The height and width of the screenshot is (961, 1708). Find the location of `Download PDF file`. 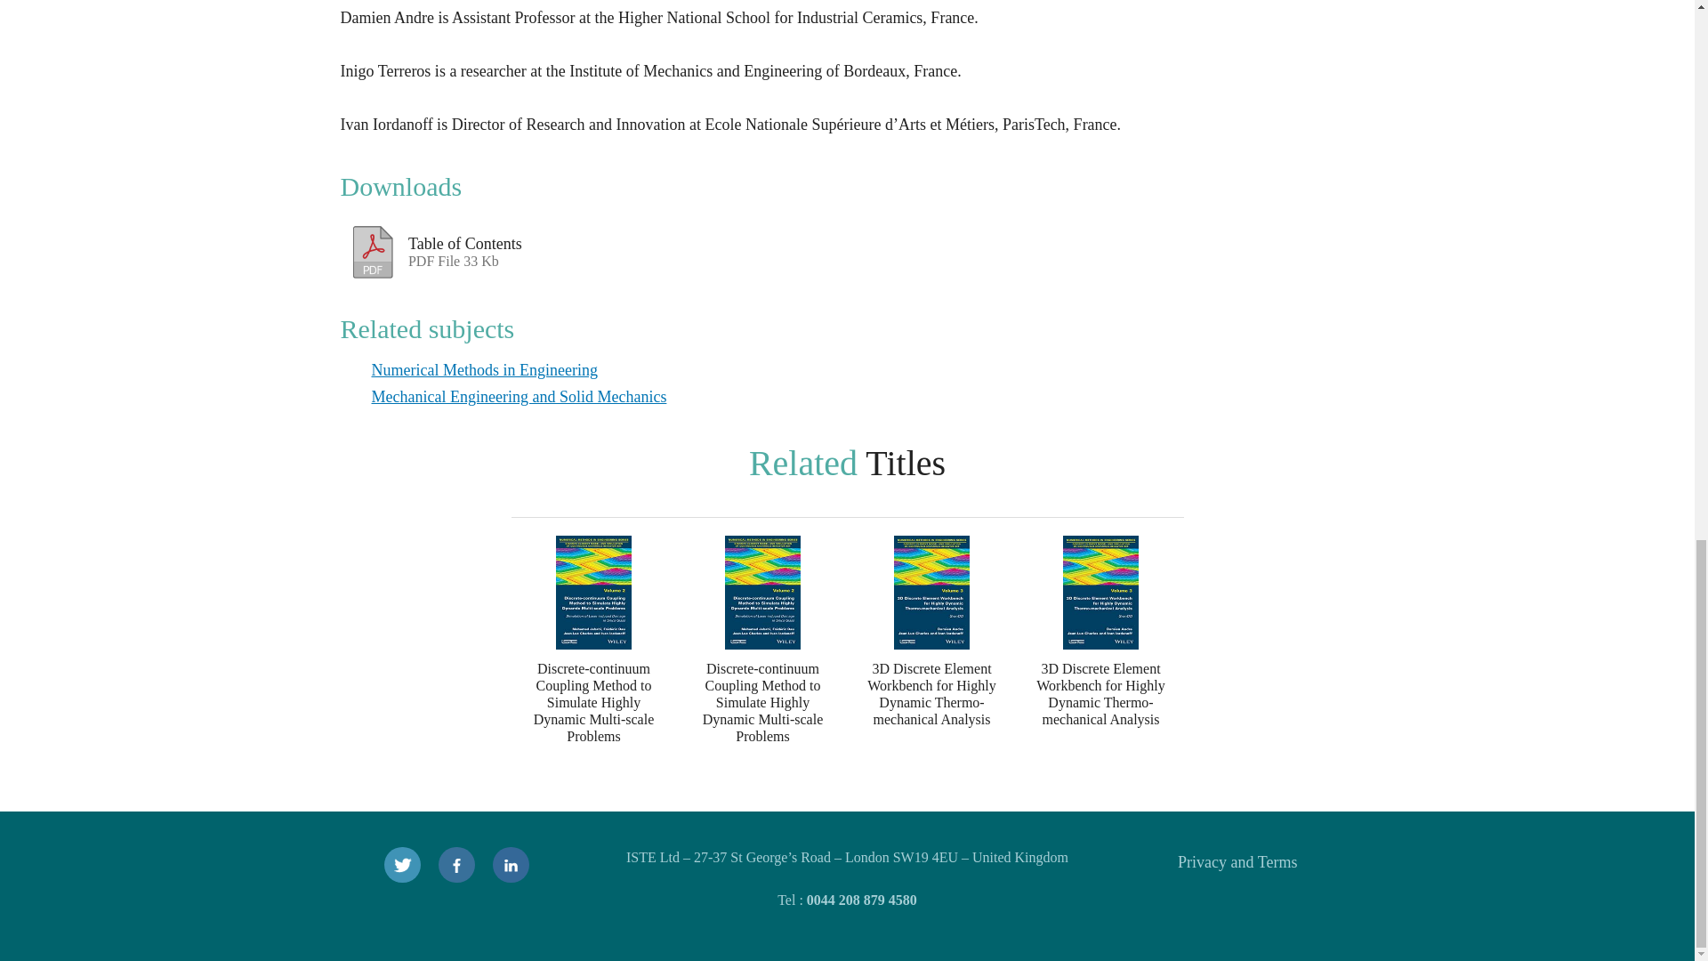

Download PDF file is located at coordinates (374, 247).